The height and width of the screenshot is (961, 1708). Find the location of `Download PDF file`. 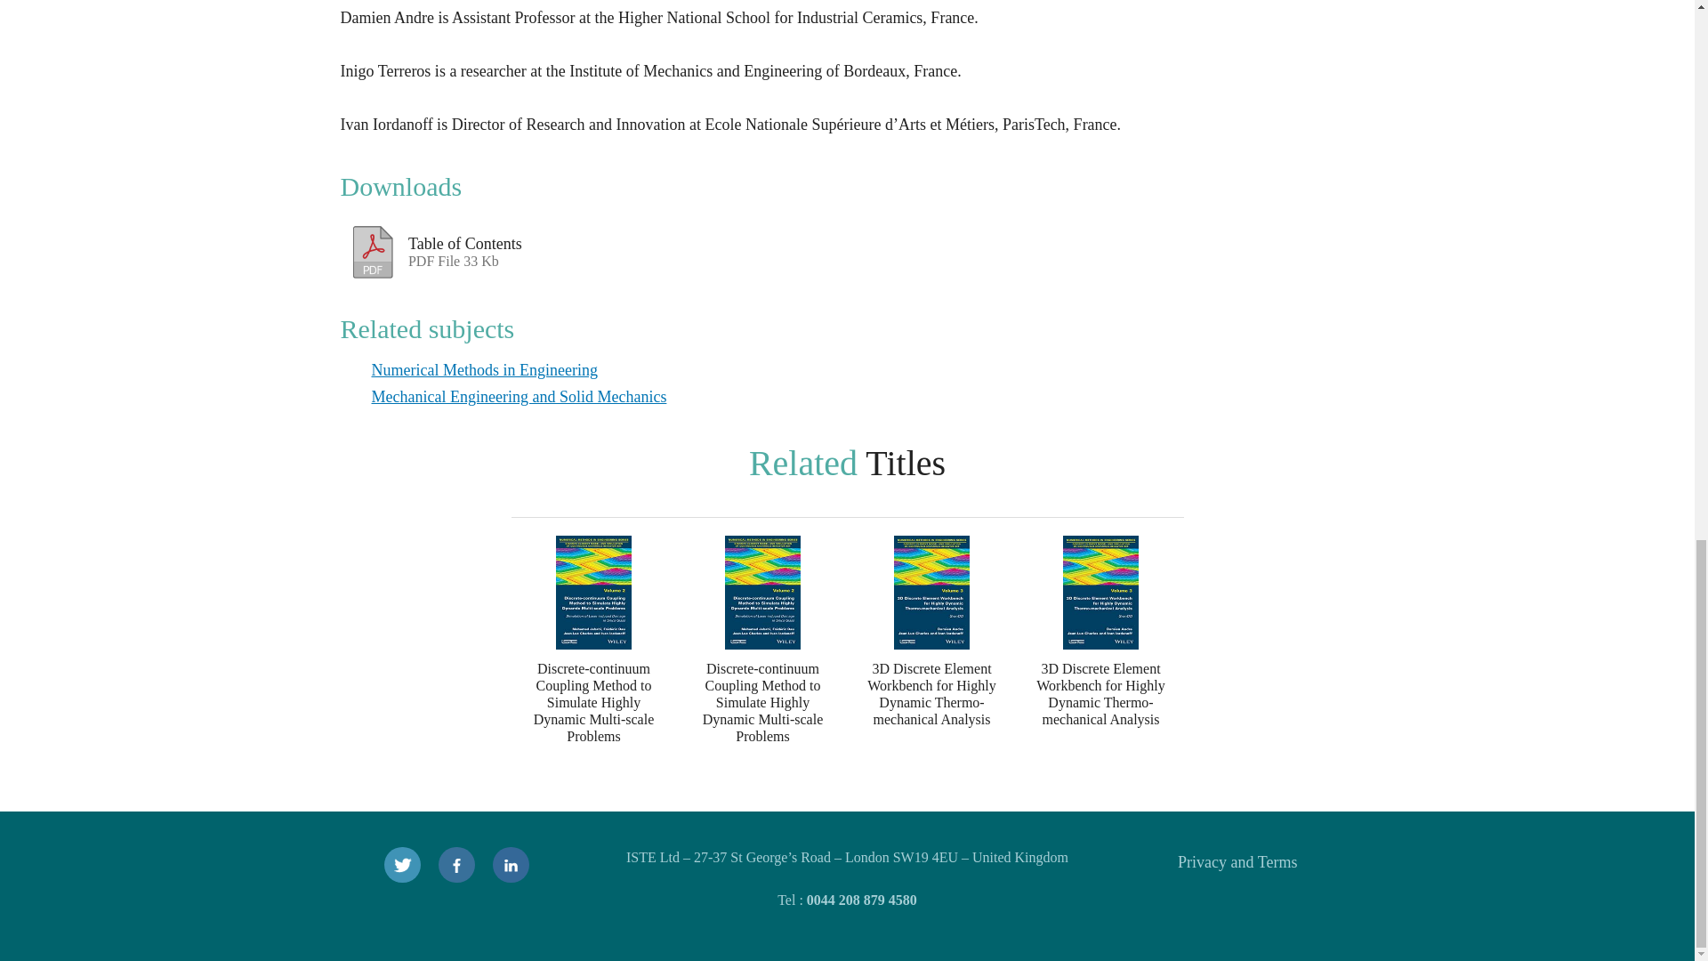

Download PDF file is located at coordinates (374, 247).